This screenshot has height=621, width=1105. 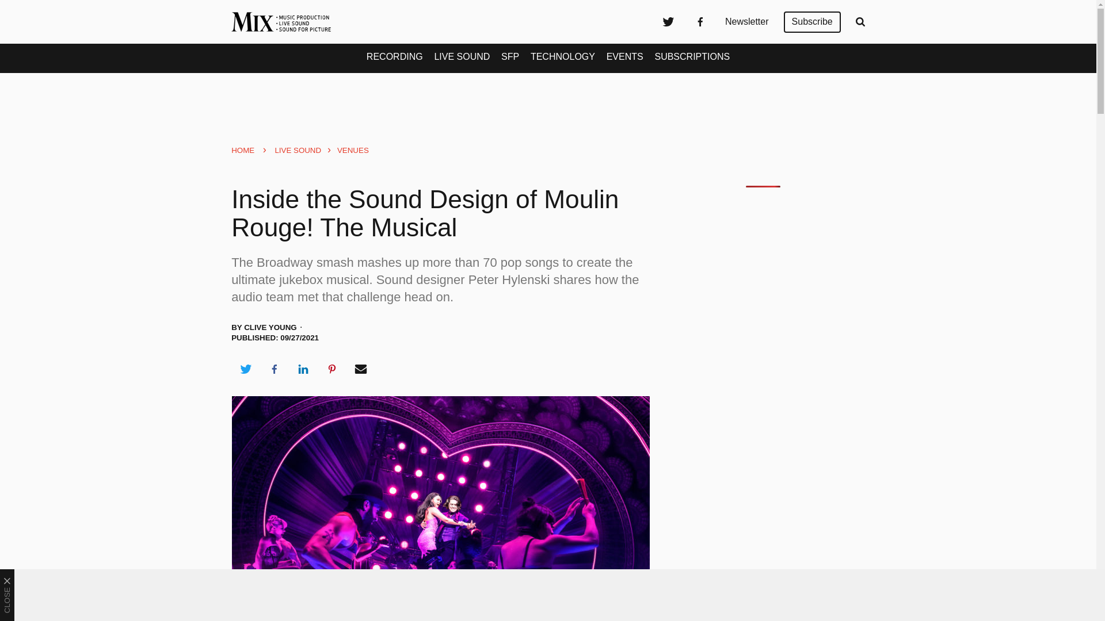 I want to click on Share on Pinterest, so click(x=332, y=369).